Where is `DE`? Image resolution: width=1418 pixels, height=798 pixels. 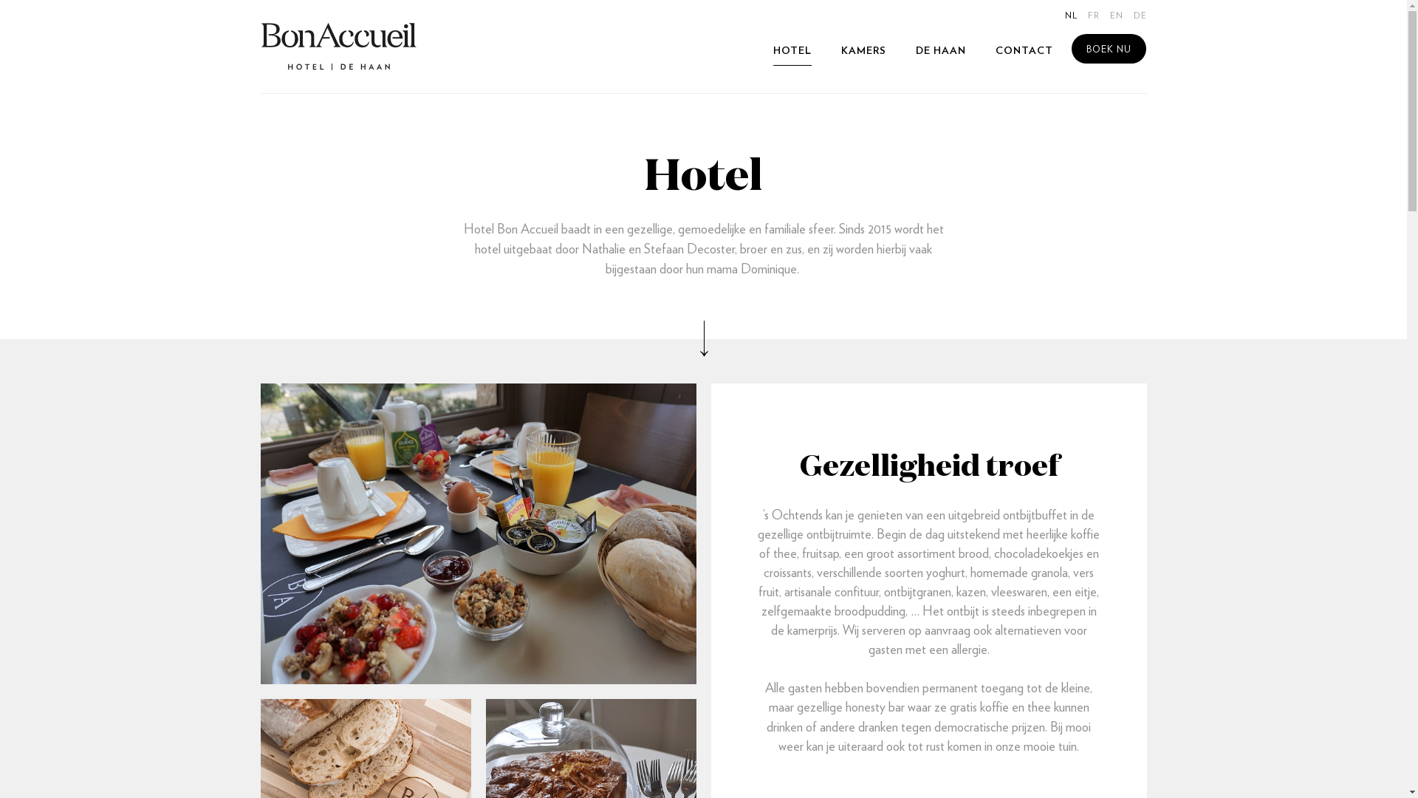 DE is located at coordinates (1140, 16).